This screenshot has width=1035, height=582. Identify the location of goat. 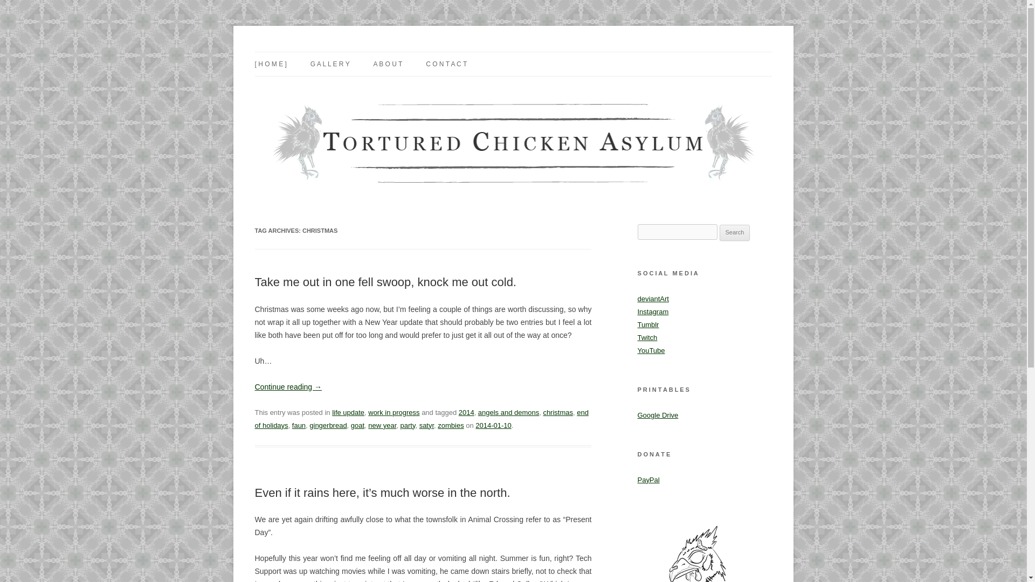
(357, 425).